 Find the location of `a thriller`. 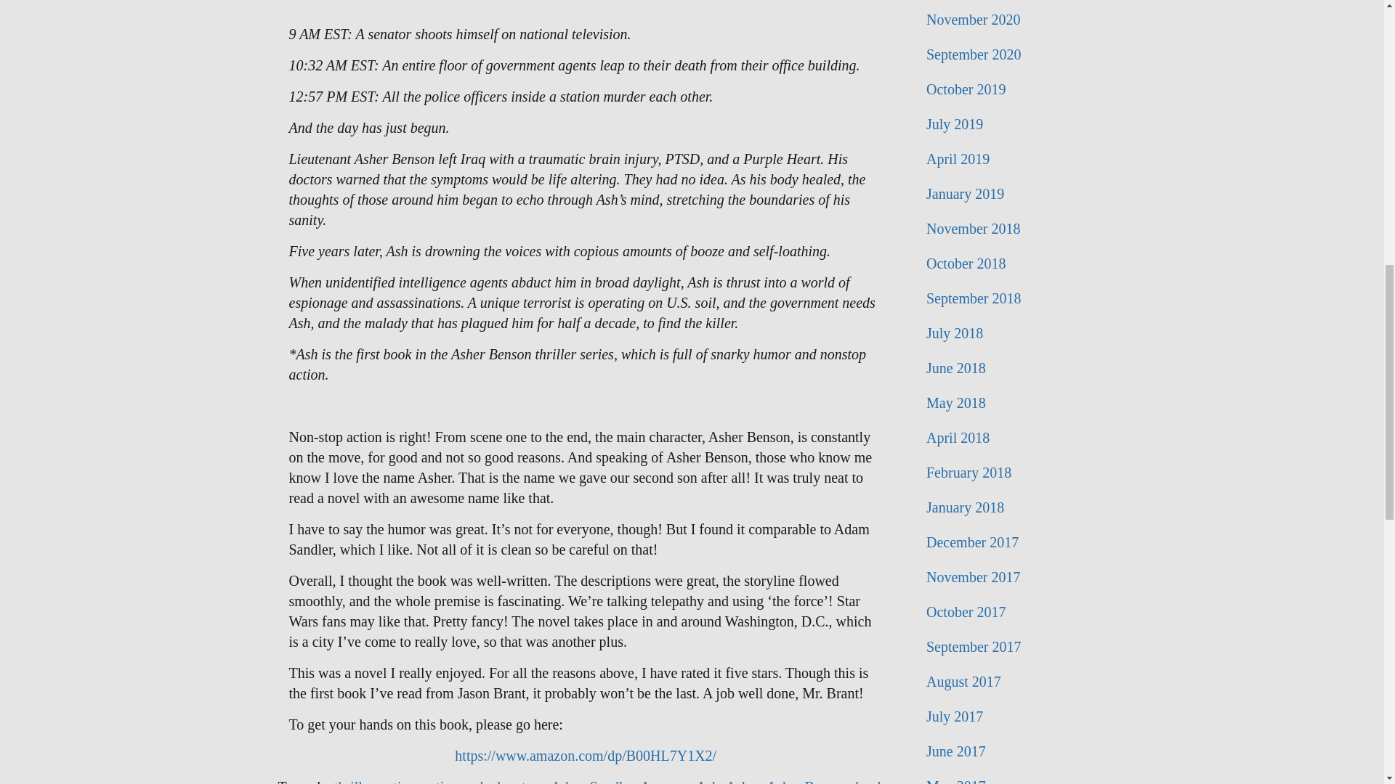

a thriller is located at coordinates (349, 781).